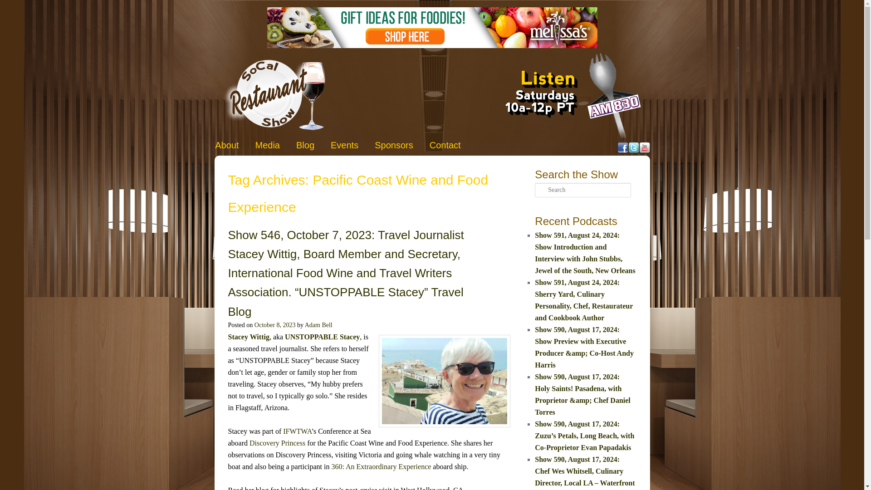  What do you see at coordinates (268, 145) in the screenshot?
I see `Media` at bounding box center [268, 145].